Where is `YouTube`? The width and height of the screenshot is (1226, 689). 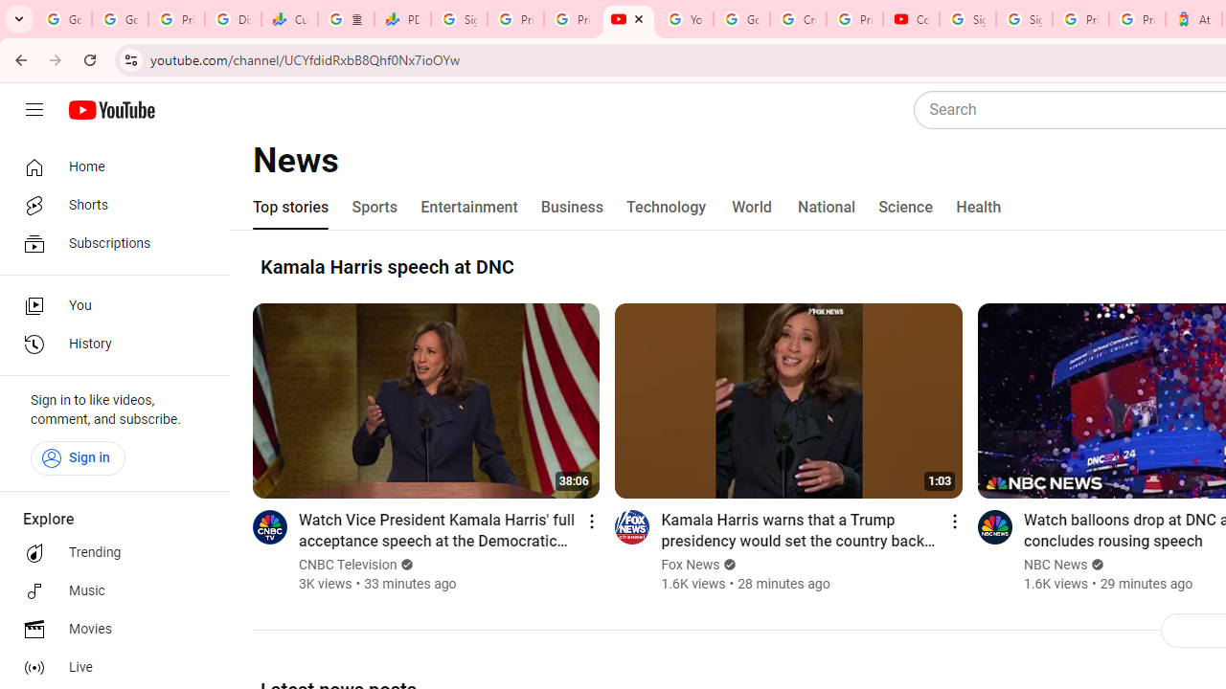 YouTube is located at coordinates (628, 19).